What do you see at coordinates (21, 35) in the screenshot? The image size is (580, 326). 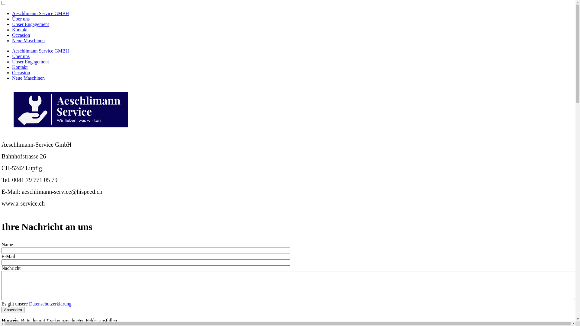 I see `Occasion` at bounding box center [21, 35].